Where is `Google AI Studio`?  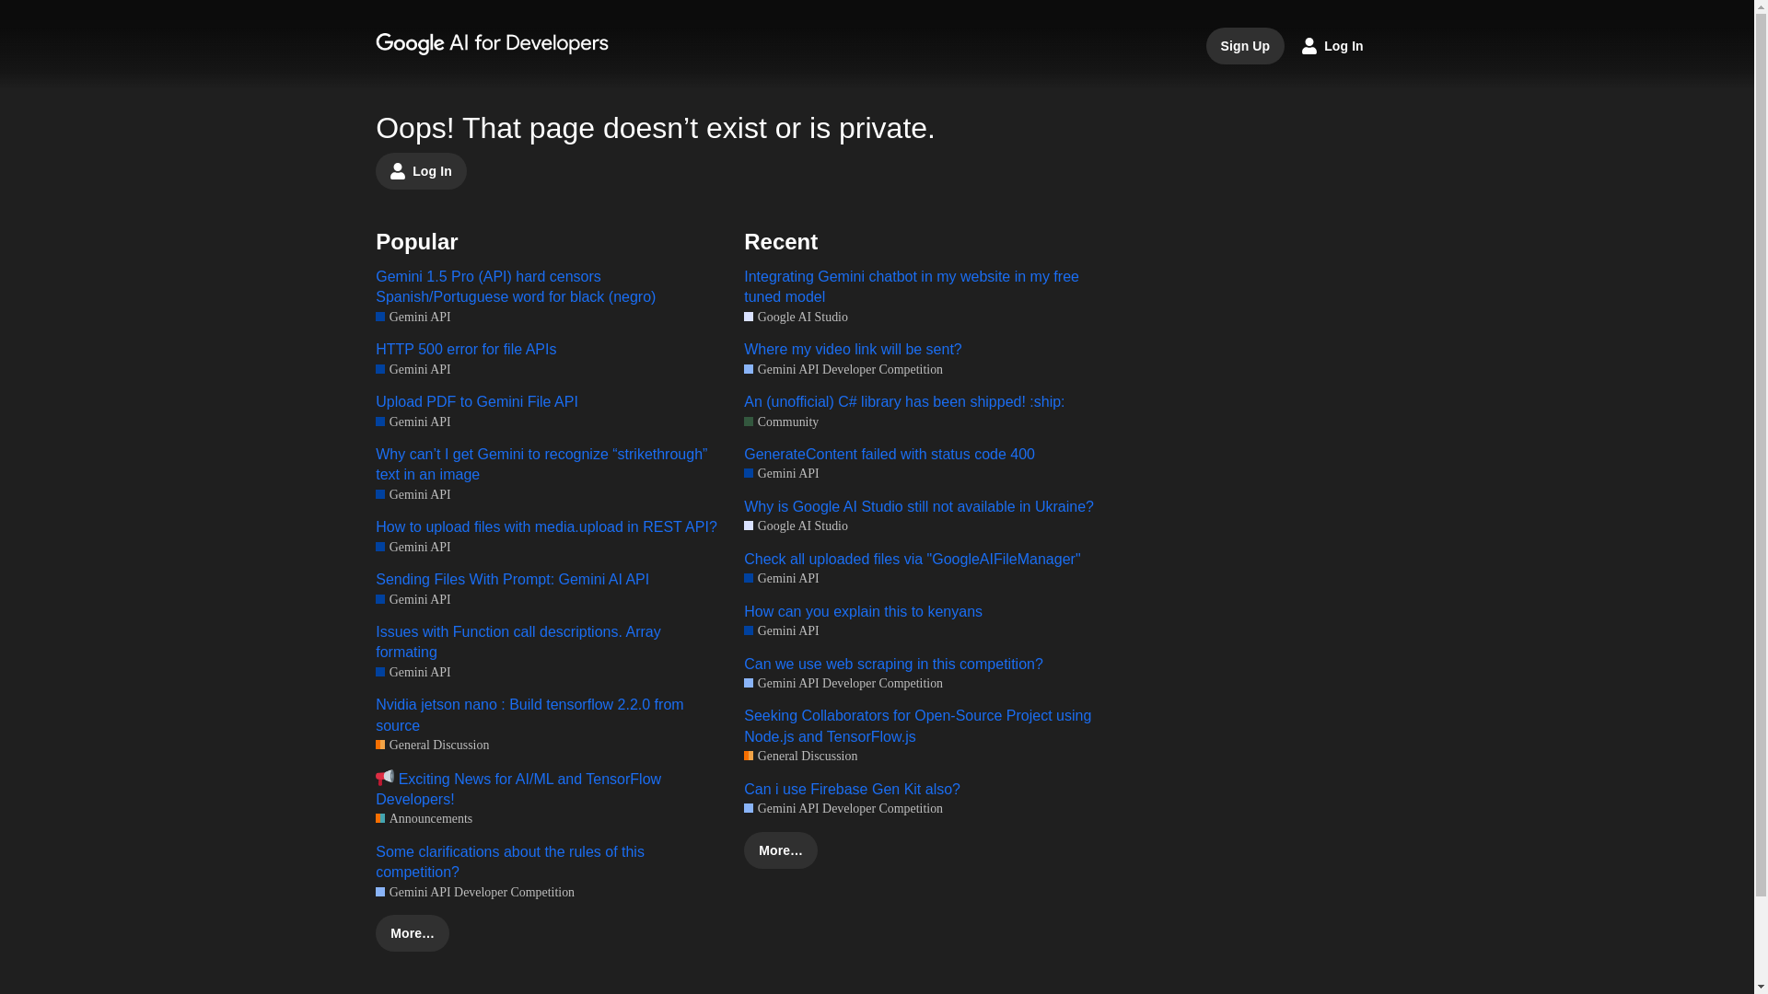
Google AI Studio is located at coordinates (796, 526).